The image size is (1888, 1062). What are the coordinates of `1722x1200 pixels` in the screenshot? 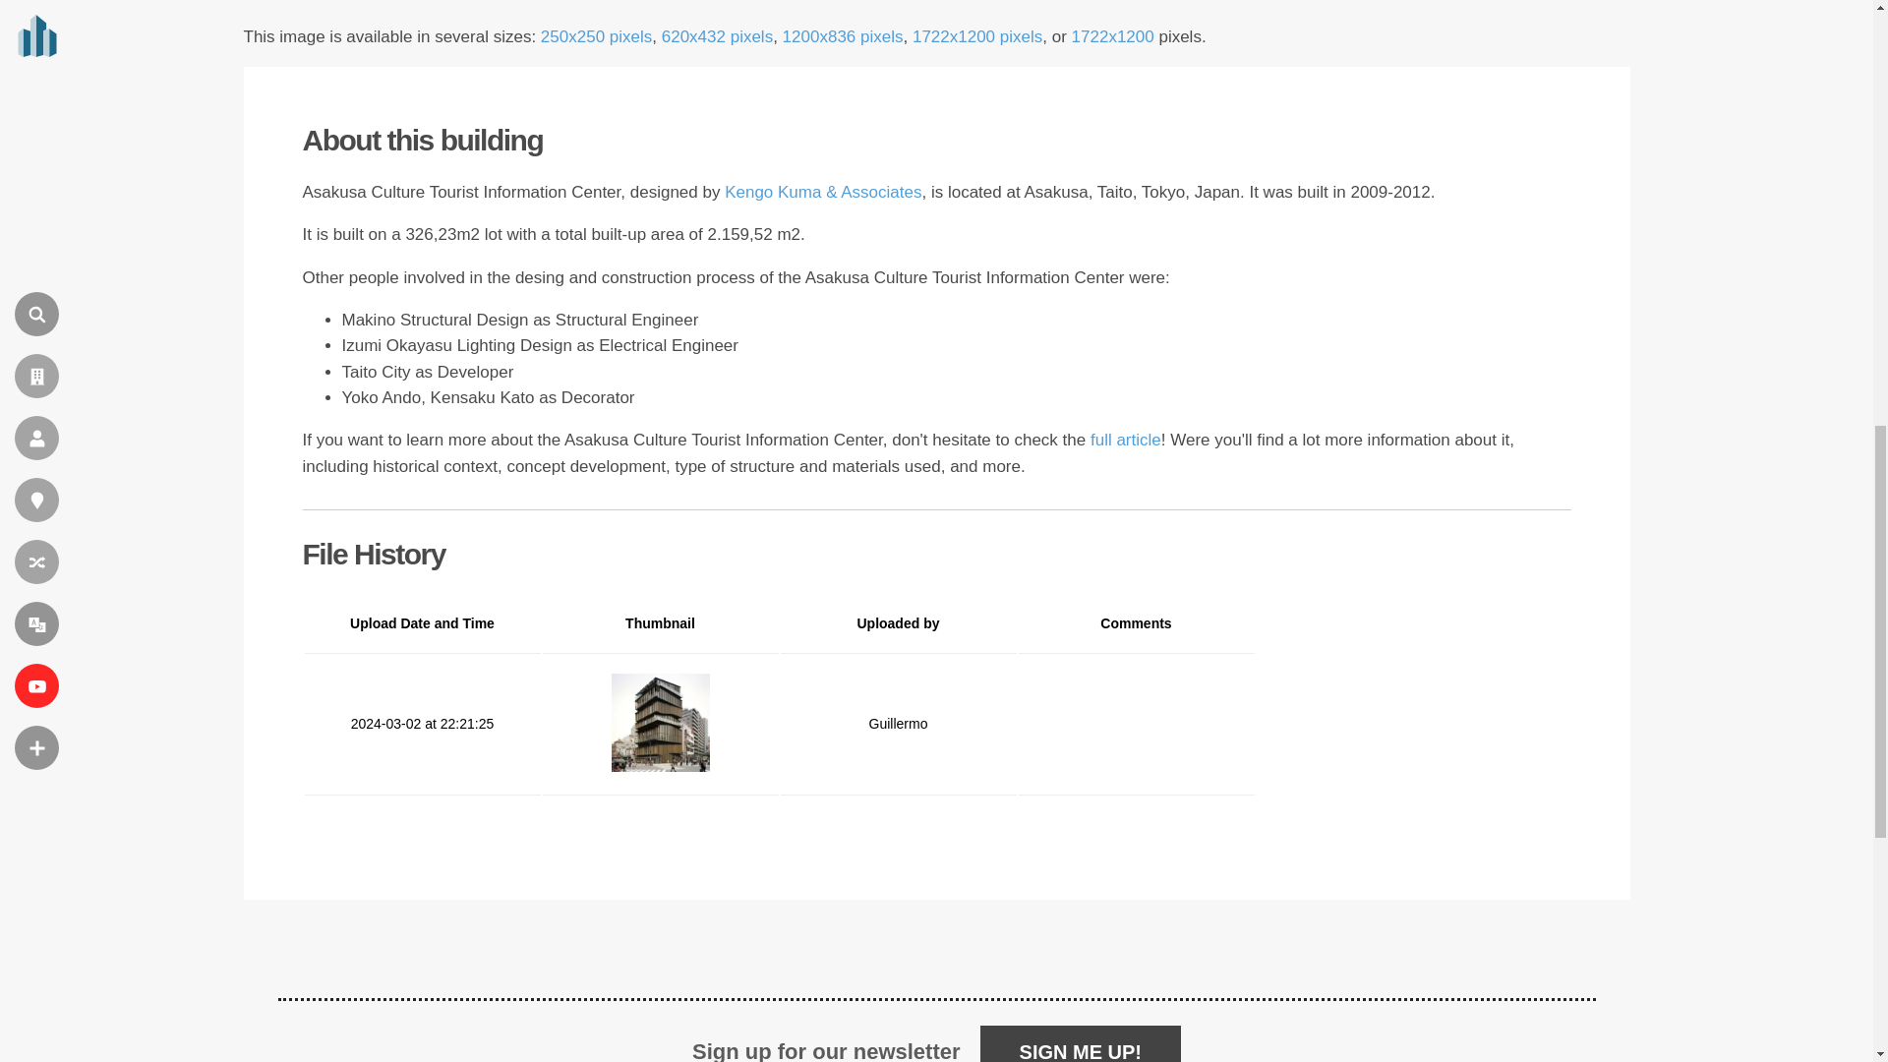 It's located at (976, 37).